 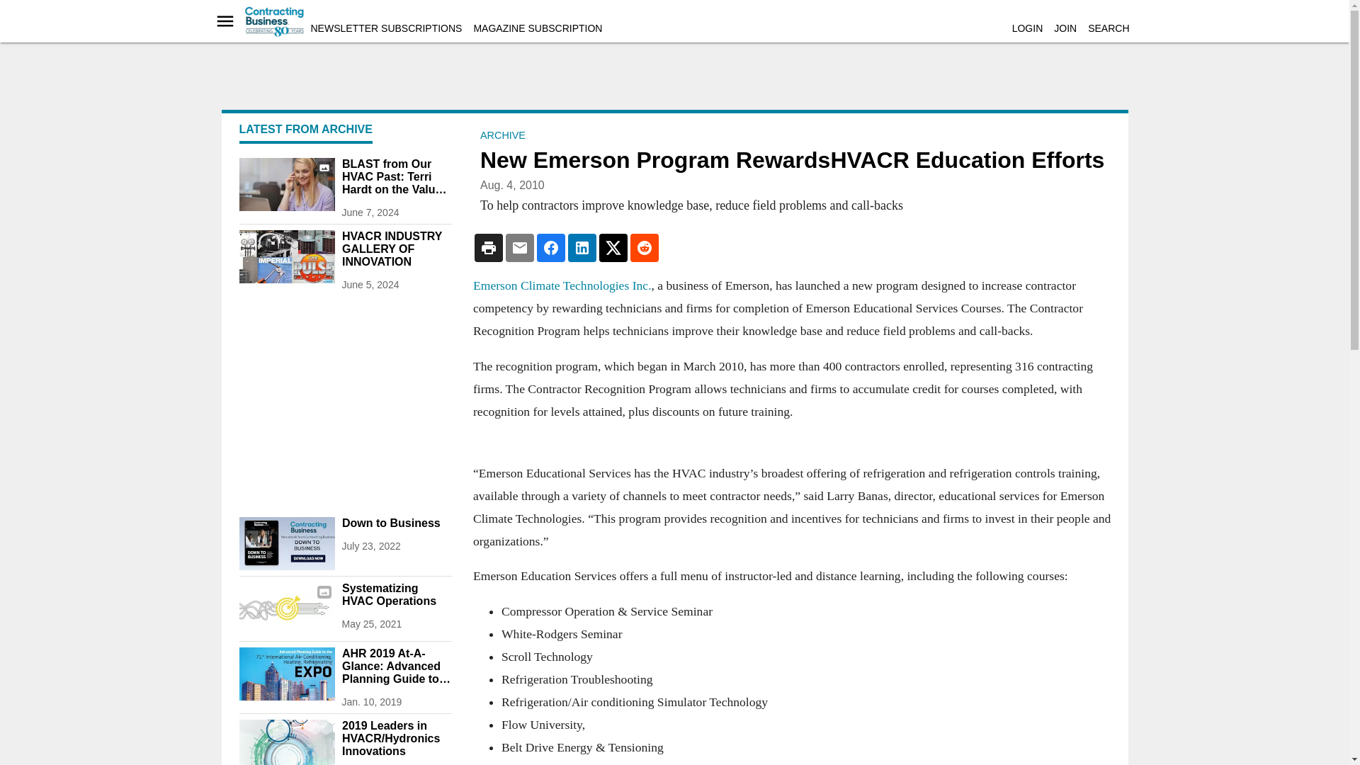 What do you see at coordinates (538, 28) in the screenshot?
I see `MAGAZINE SUBSCRIPTION` at bounding box center [538, 28].